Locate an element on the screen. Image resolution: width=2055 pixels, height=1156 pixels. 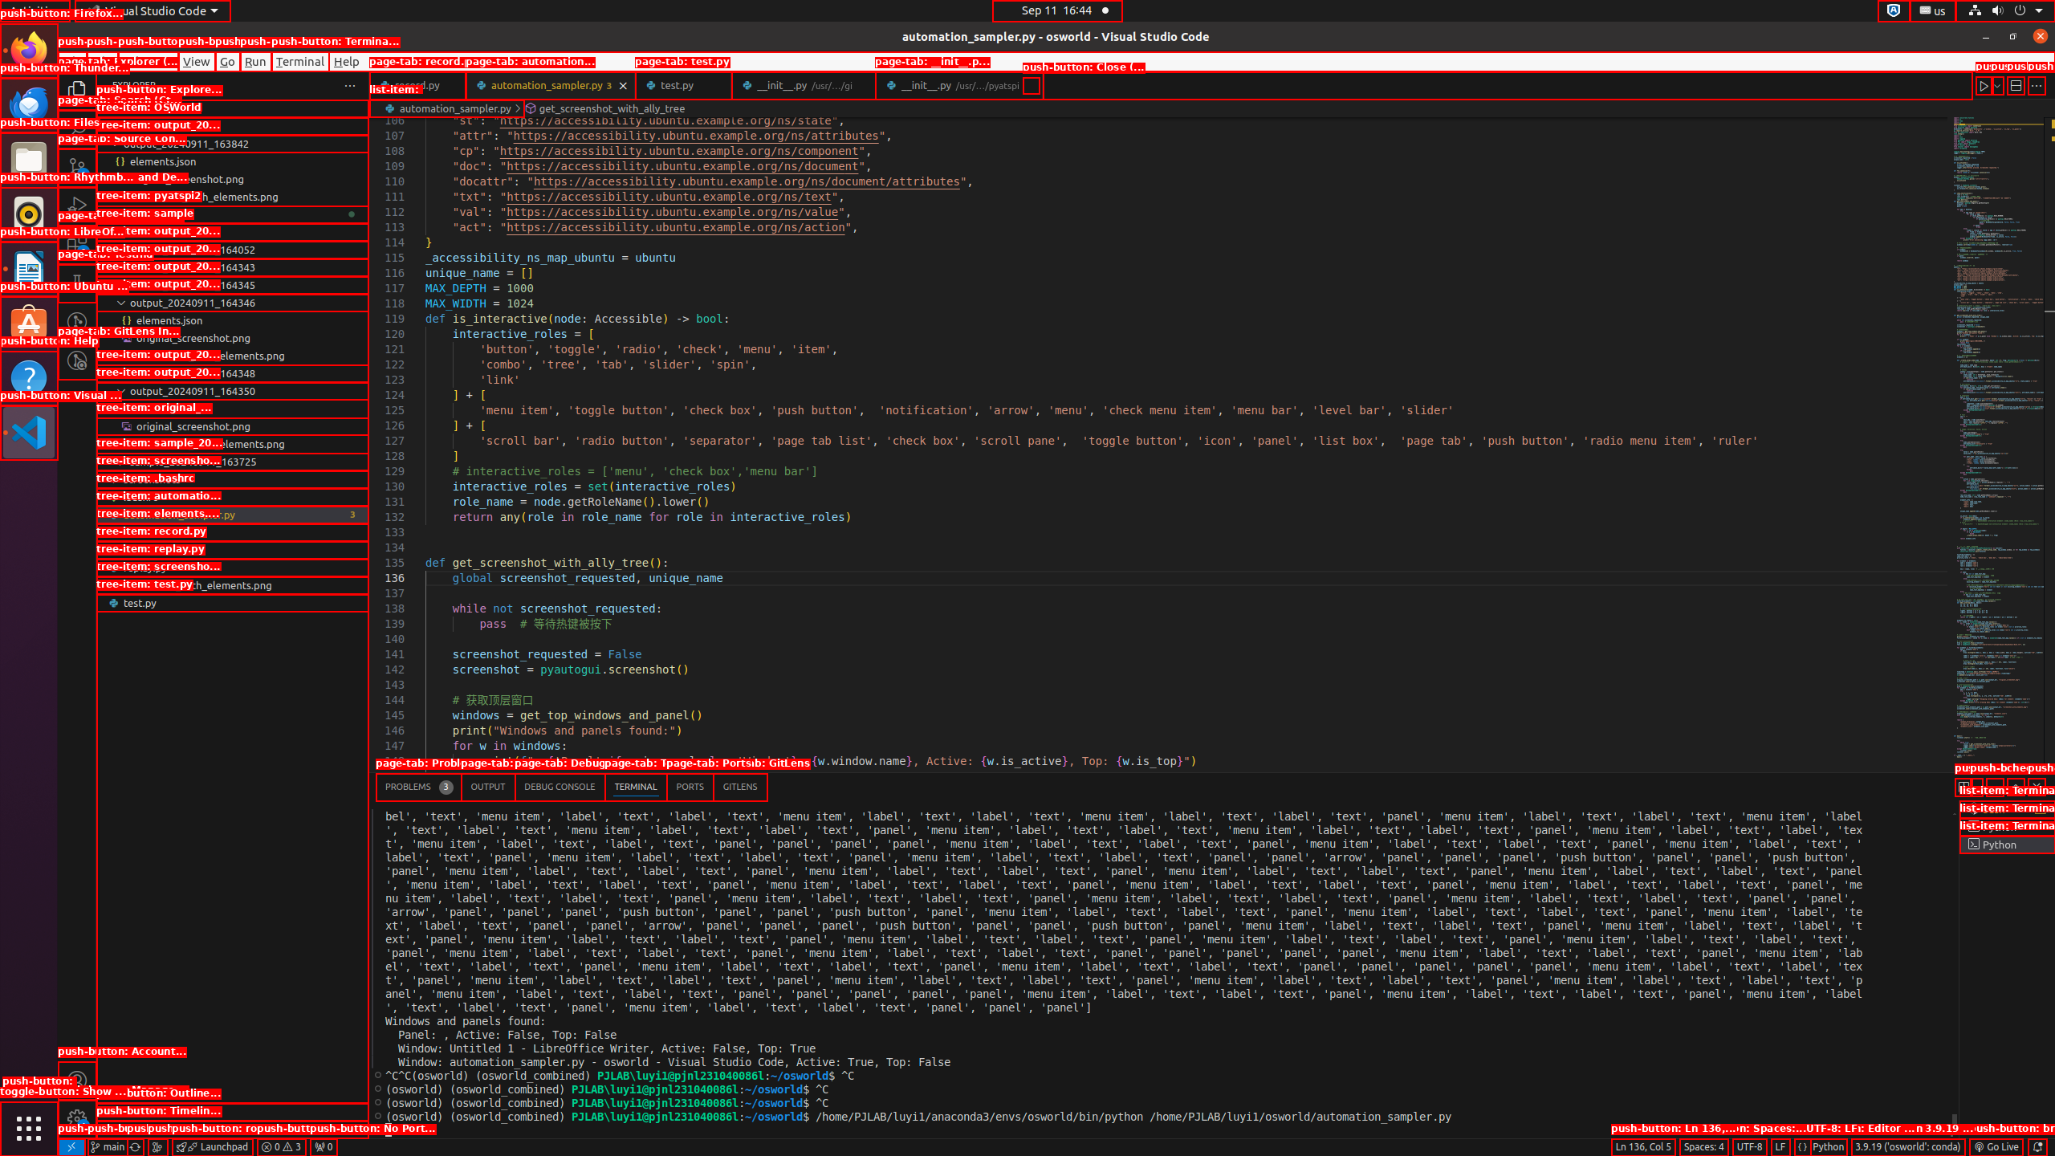
OSWorld (Git) - Synchronize Changes is located at coordinates (135, 1147).